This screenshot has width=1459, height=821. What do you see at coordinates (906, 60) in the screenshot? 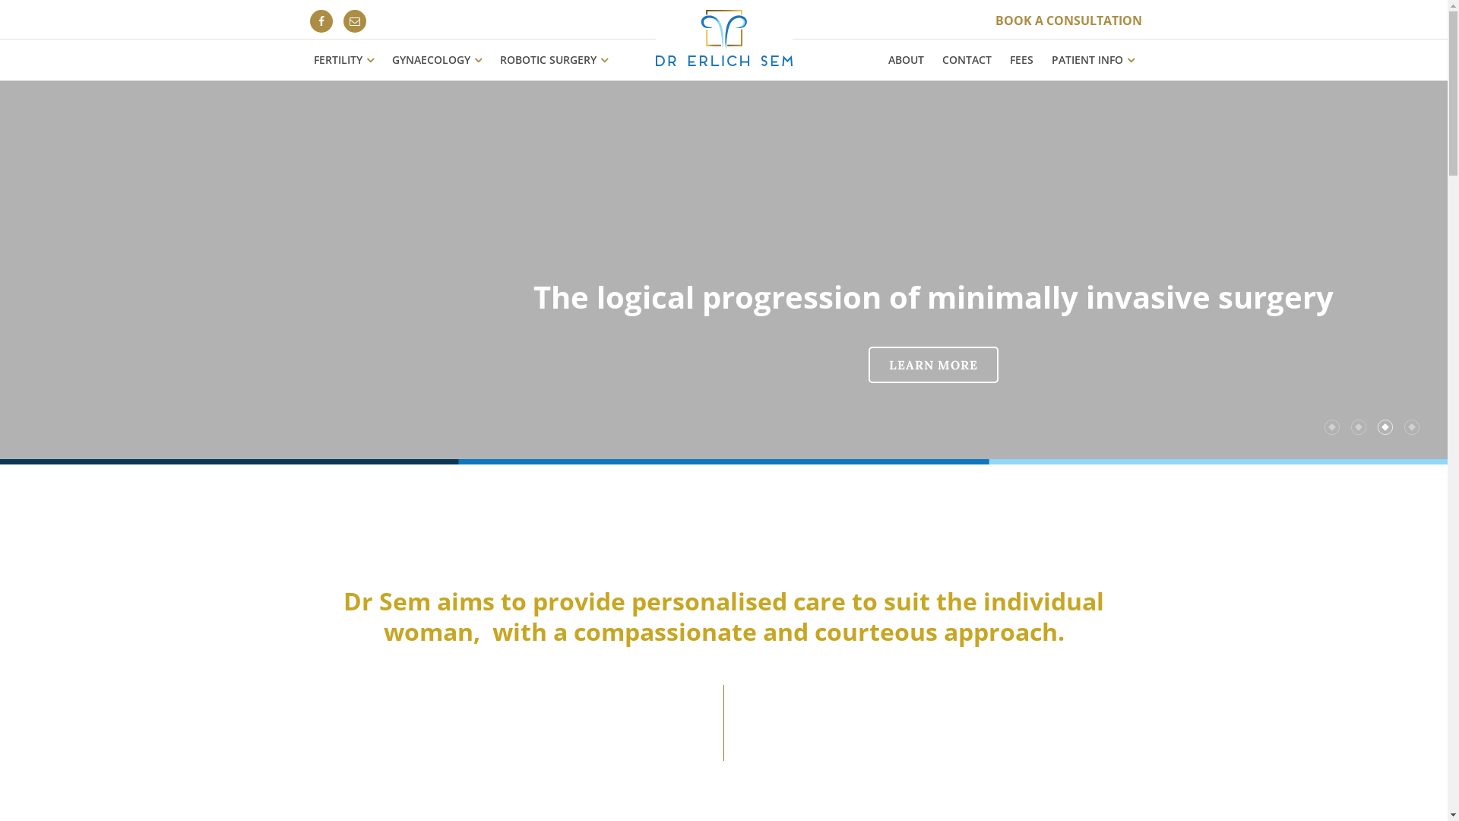
I see `ABOUT` at bounding box center [906, 60].